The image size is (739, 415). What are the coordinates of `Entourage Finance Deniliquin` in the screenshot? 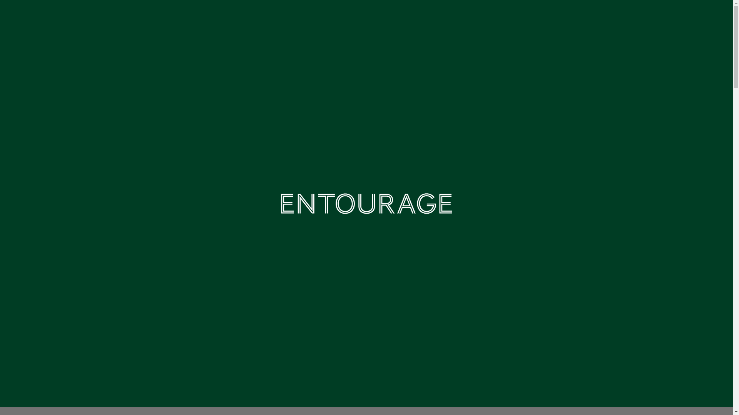 It's located at (366, 115).